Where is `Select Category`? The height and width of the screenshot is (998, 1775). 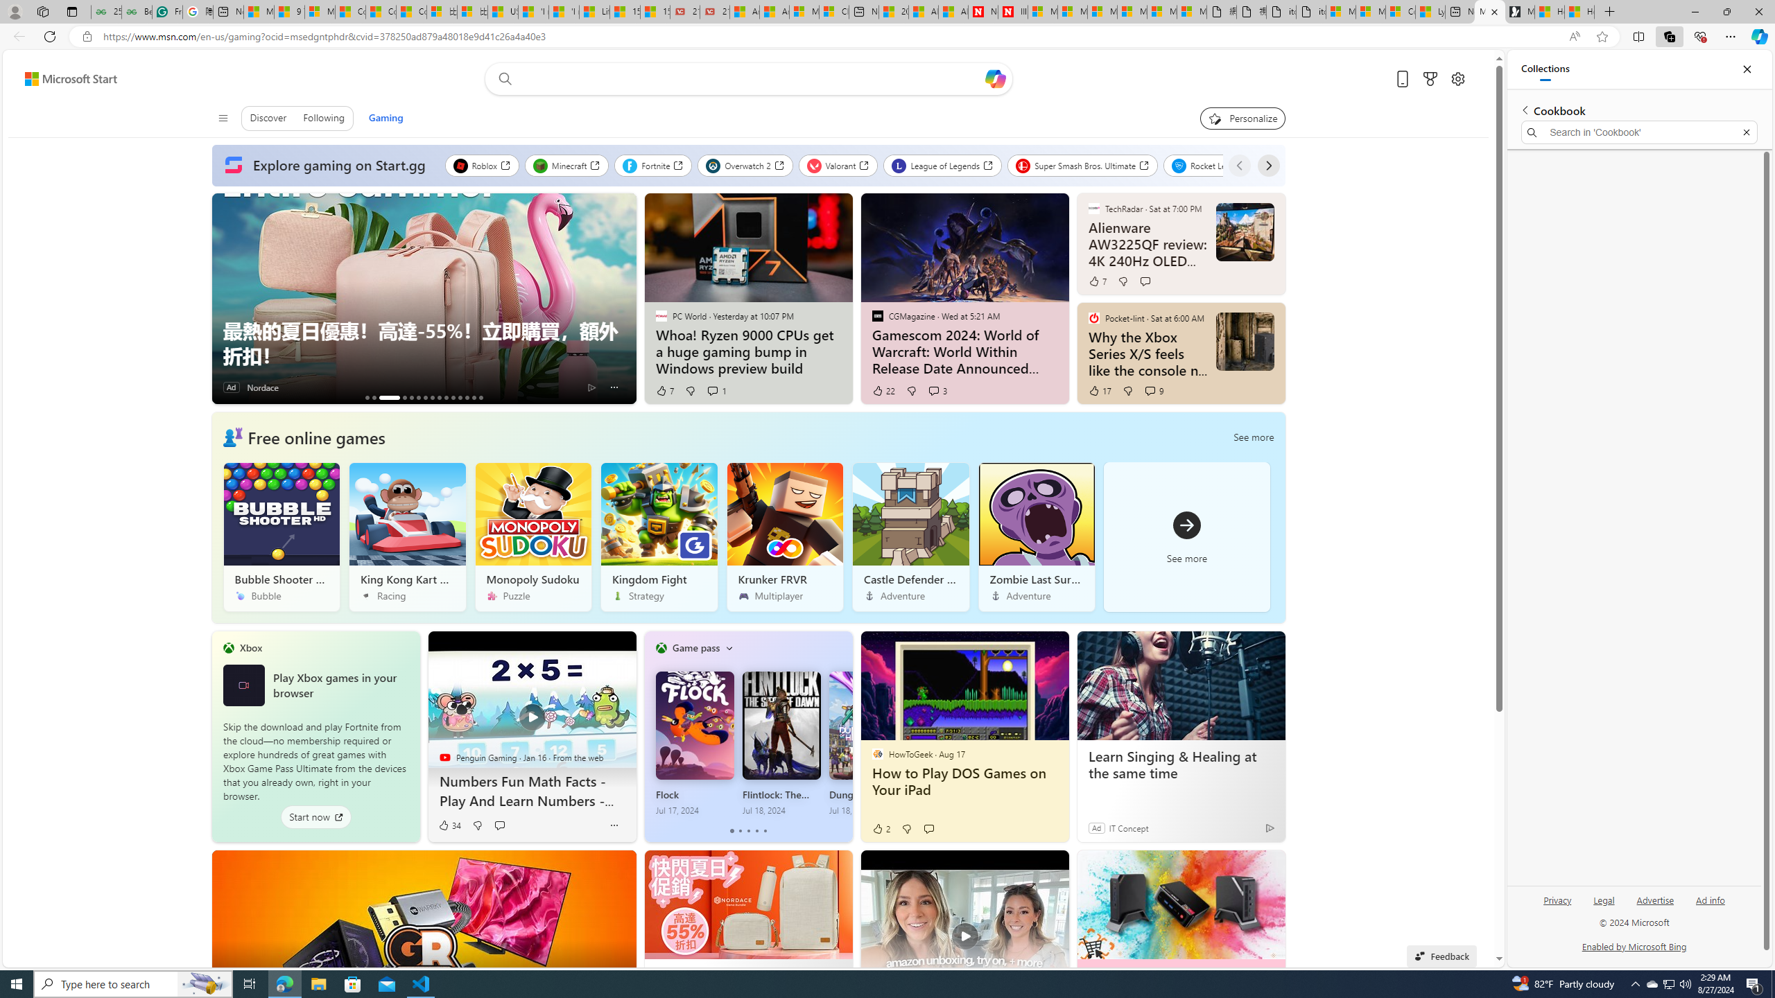 Select Category is located at coordinates (729, 648).